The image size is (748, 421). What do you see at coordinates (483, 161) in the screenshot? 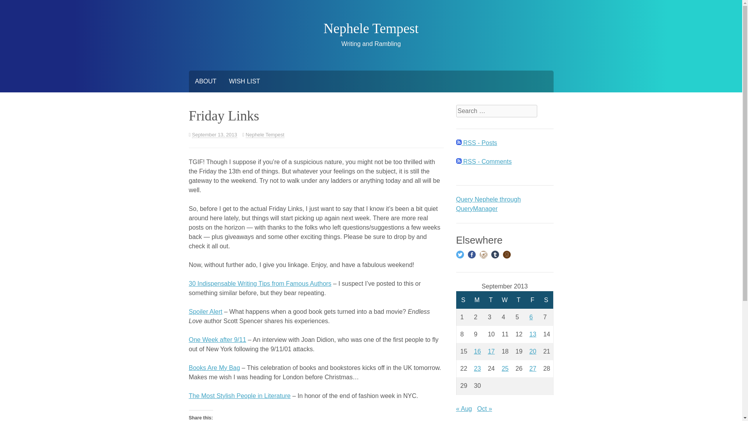
I see `Subscribe to comments` at bounding box center [483, 161].